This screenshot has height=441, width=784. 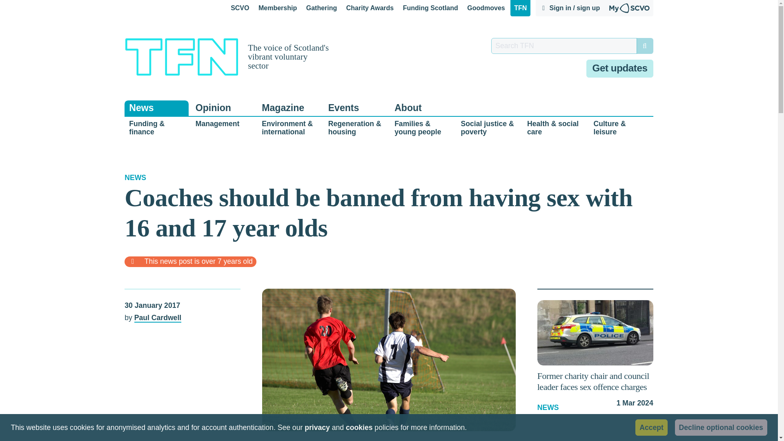 I want to click on Membership, so click(x=278, y=8).